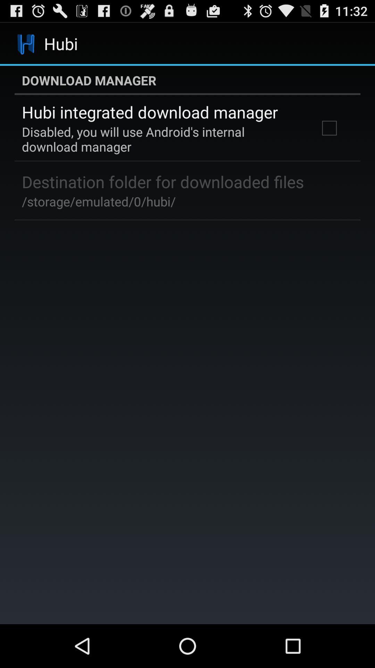  I want to click on jump to destination folder for, so click(163, 182).